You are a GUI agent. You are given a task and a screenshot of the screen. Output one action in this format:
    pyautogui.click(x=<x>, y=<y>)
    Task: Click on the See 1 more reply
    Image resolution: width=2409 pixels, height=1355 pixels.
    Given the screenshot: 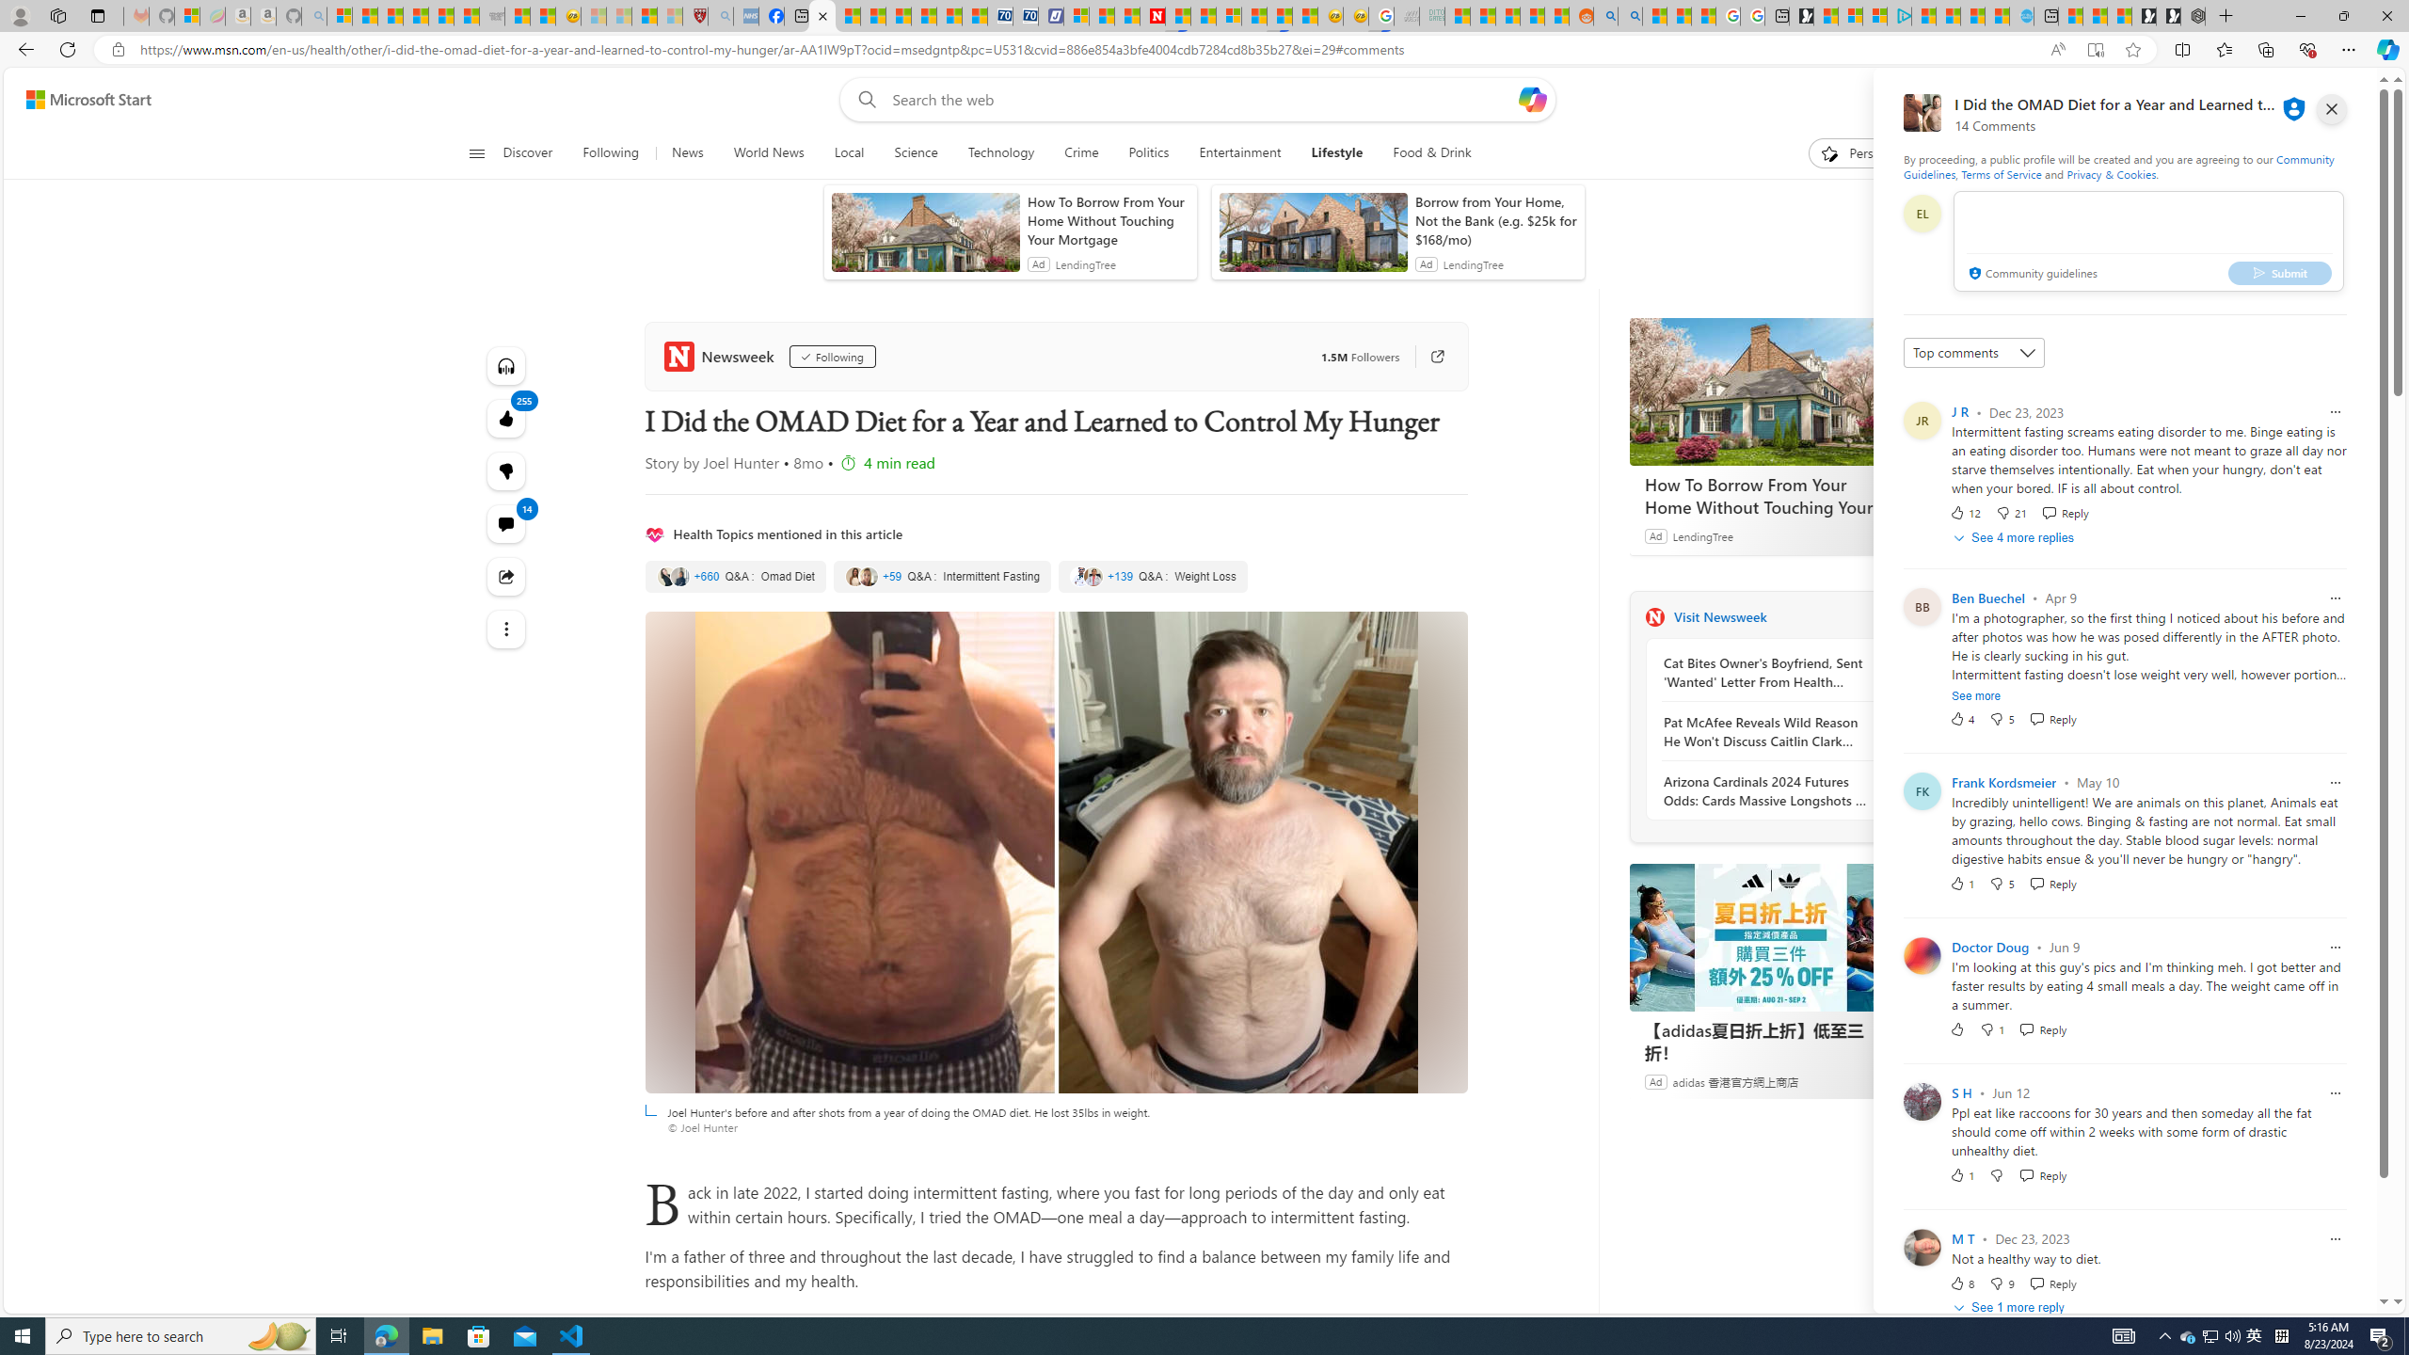 What is the action you would take?
    pyautogui.click(x=2012, y=1308)
    